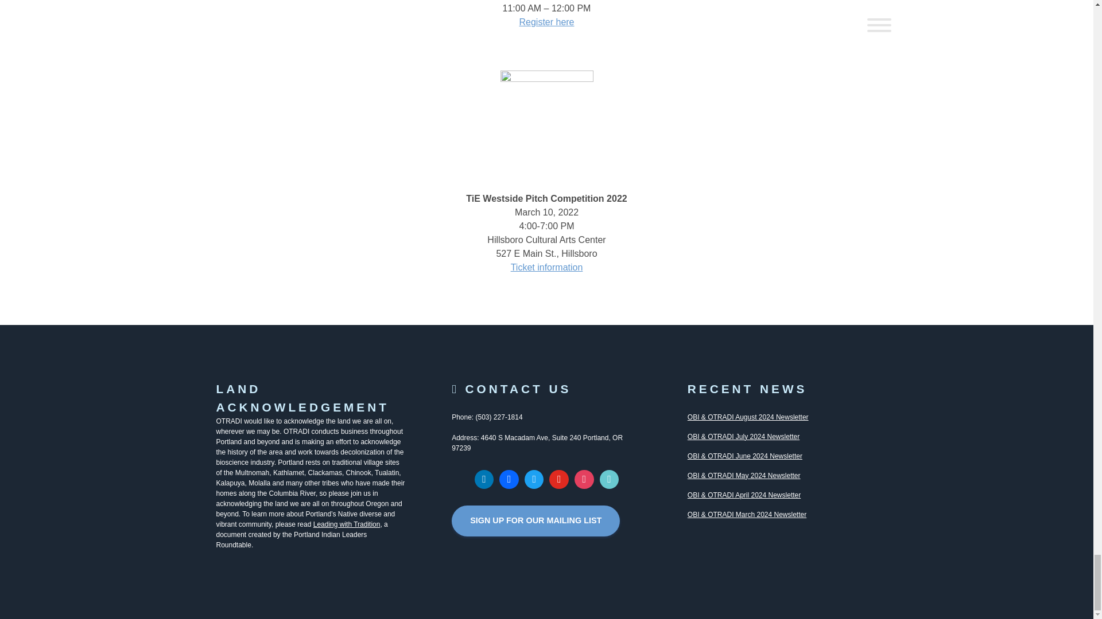 Image resolution: width=1102 pixels, height=619 pixels. I want to click on Twitter, so click(534, 479).